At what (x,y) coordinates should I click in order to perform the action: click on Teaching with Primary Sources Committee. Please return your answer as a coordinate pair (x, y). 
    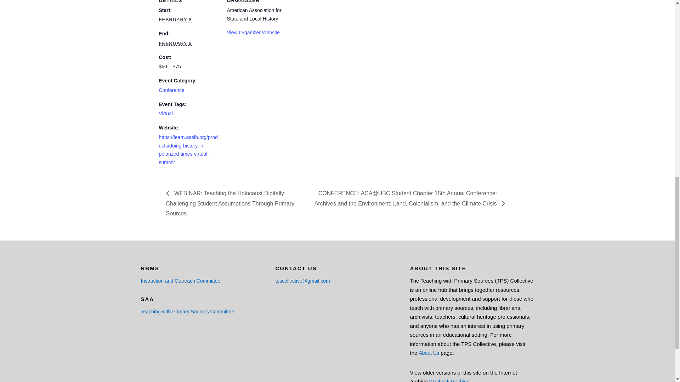
    Looking at the image, I should click on (188, 311).